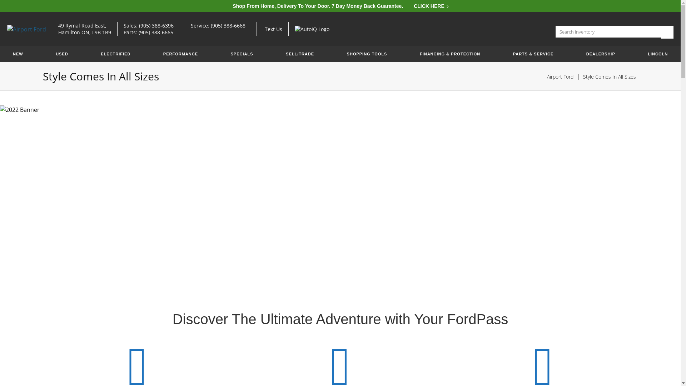 The image size is (686, 386). Describe the element at coordinates (601, 54) in the screenshot. I see `DEALERSHIP` at that location.